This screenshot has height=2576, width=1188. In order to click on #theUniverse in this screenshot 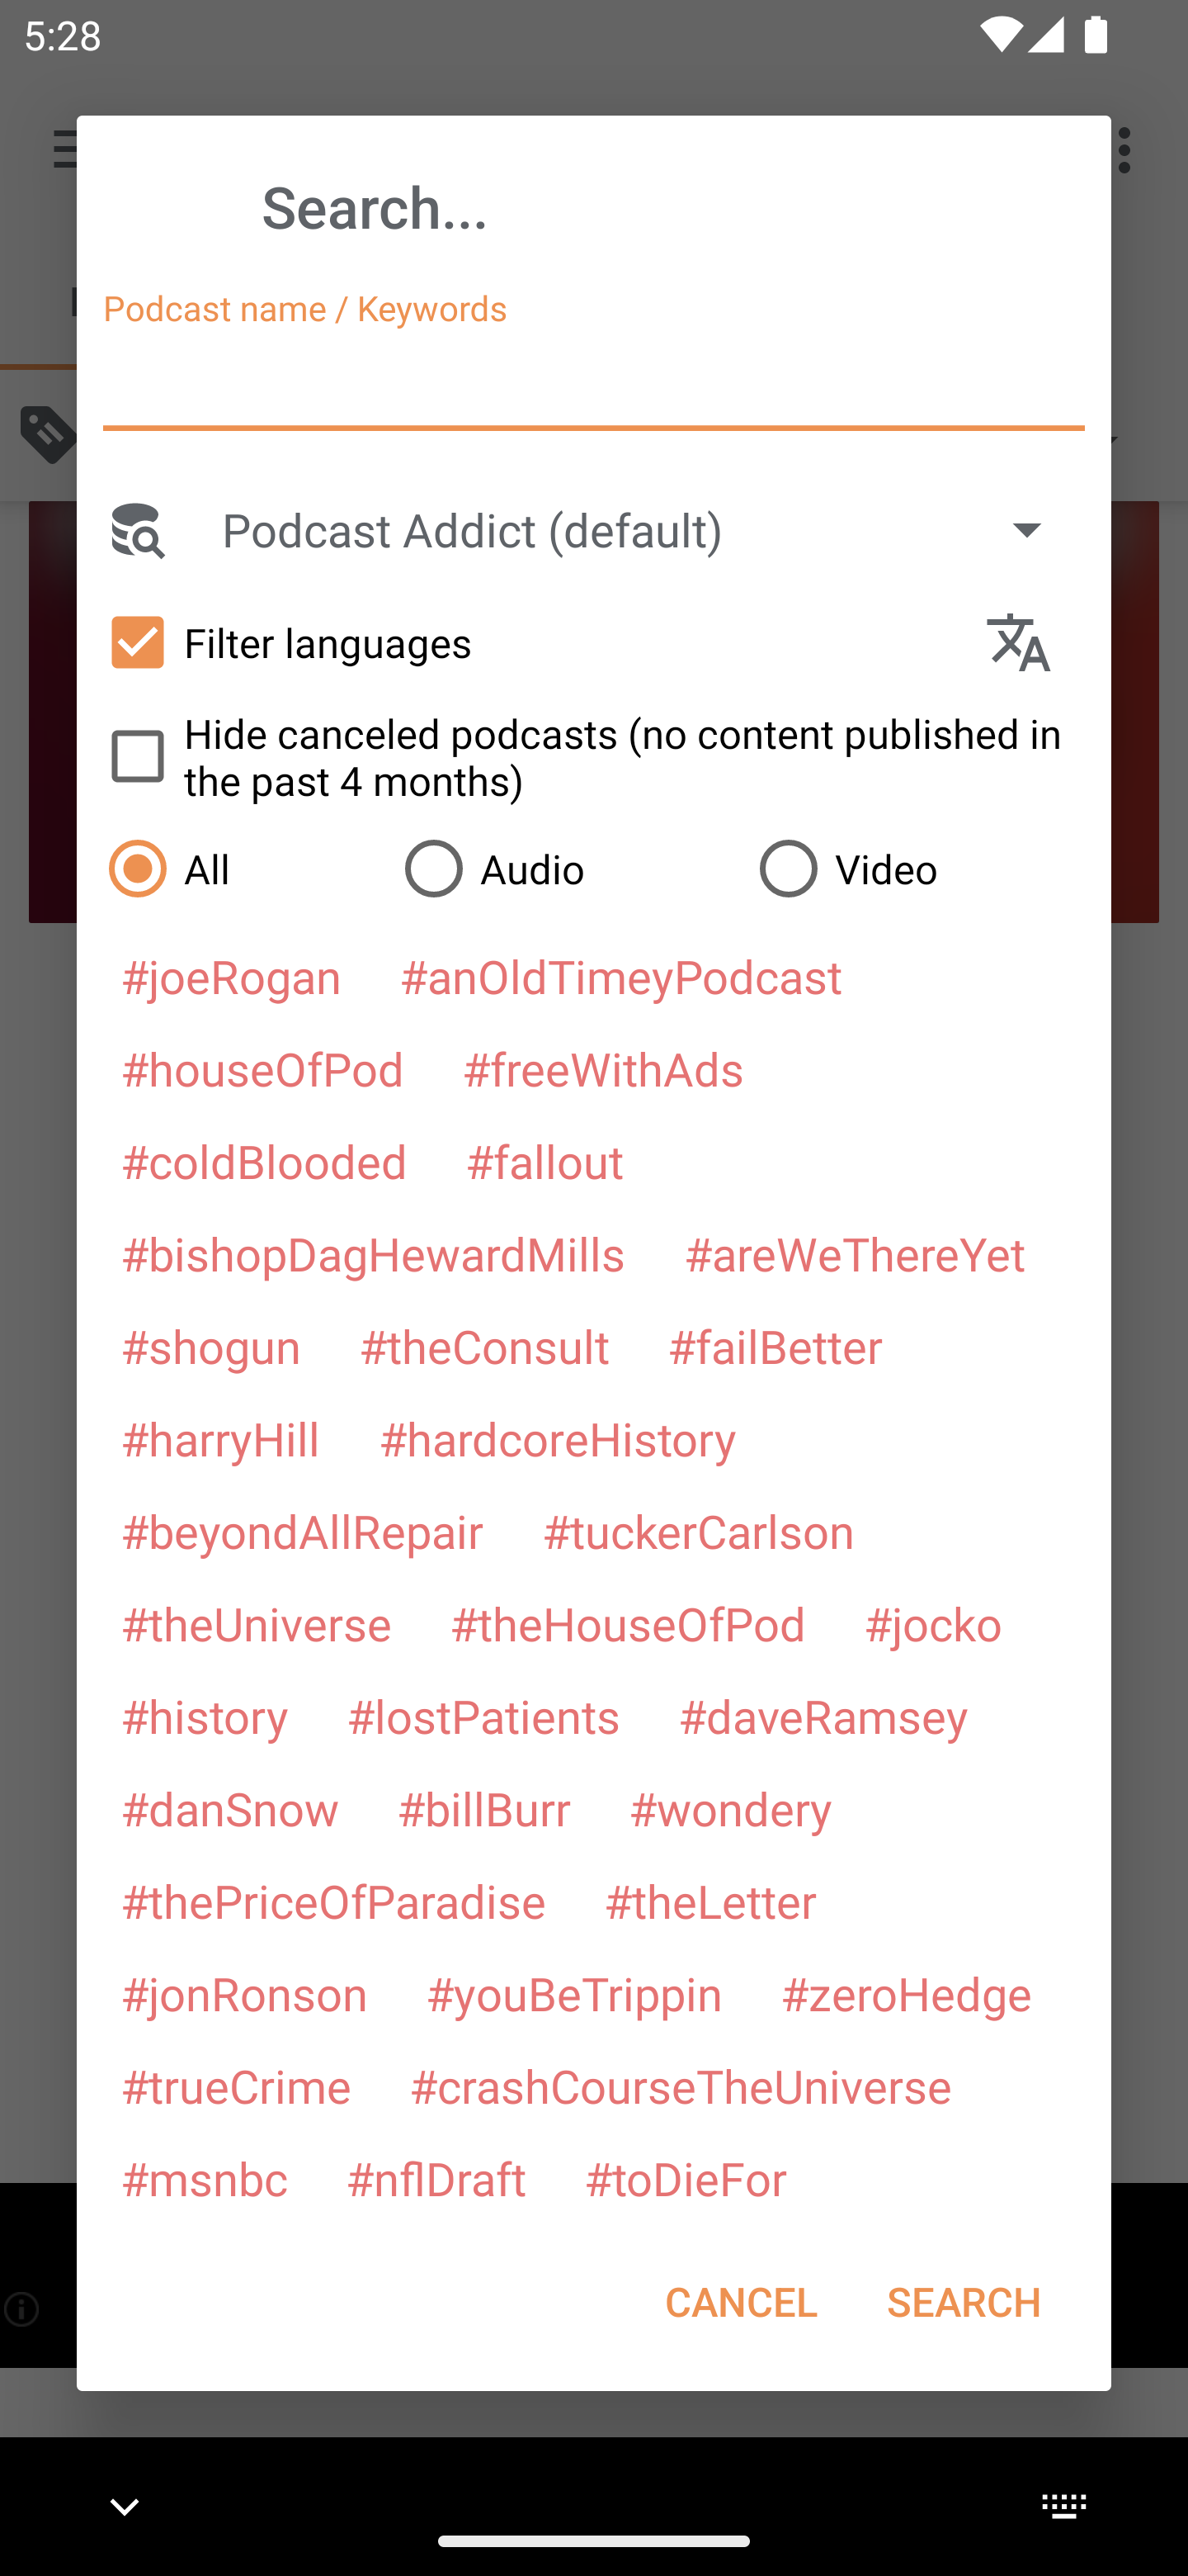, I will do `click(256, 1623)`.